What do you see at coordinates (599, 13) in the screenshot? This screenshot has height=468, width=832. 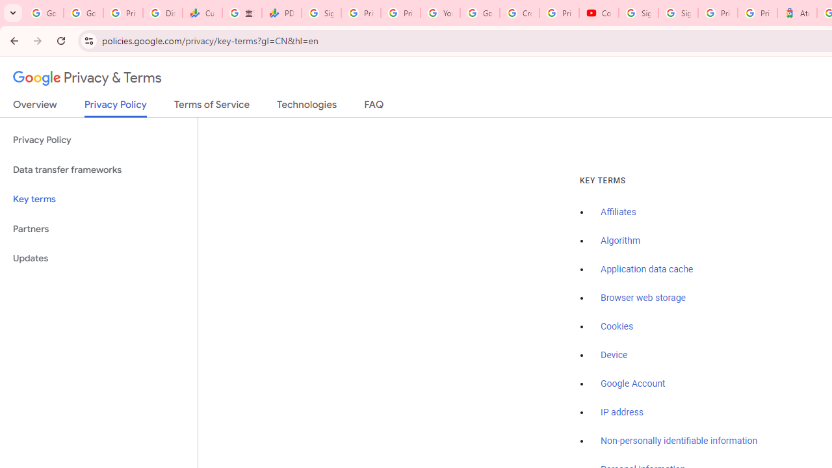 I see `Content Creator Programs & Opportunities - YouTube Creators` at bounding box center [599, 13].